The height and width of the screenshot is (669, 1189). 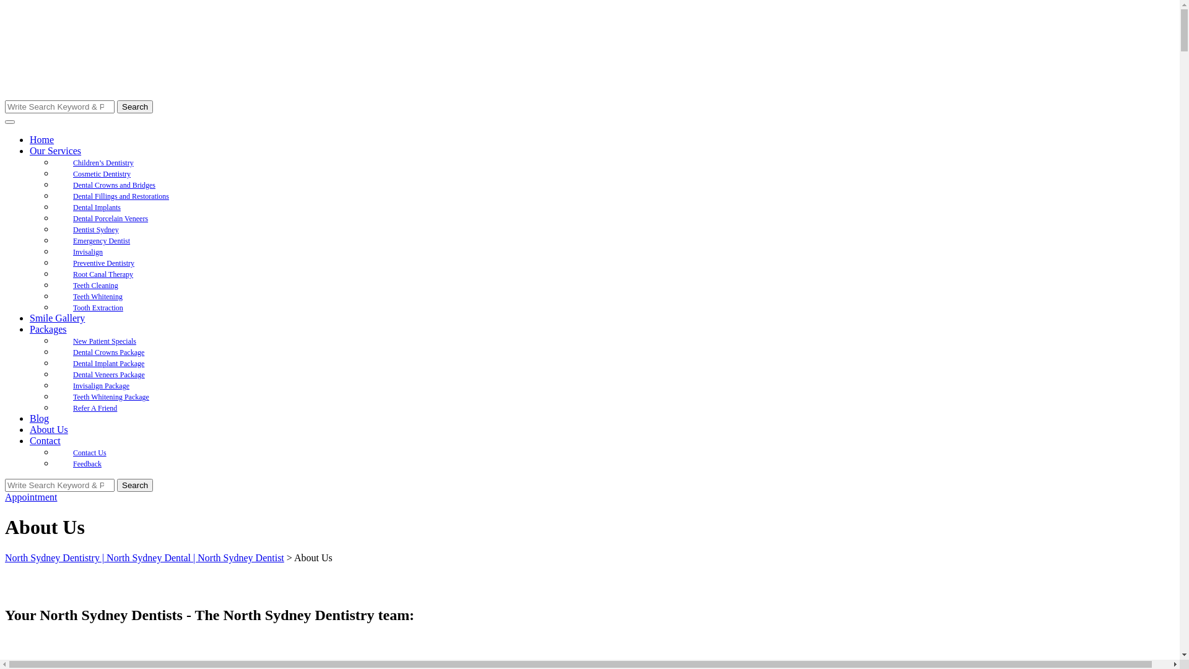 I want to click on Refer A Friend, so click(x=95, y=408).